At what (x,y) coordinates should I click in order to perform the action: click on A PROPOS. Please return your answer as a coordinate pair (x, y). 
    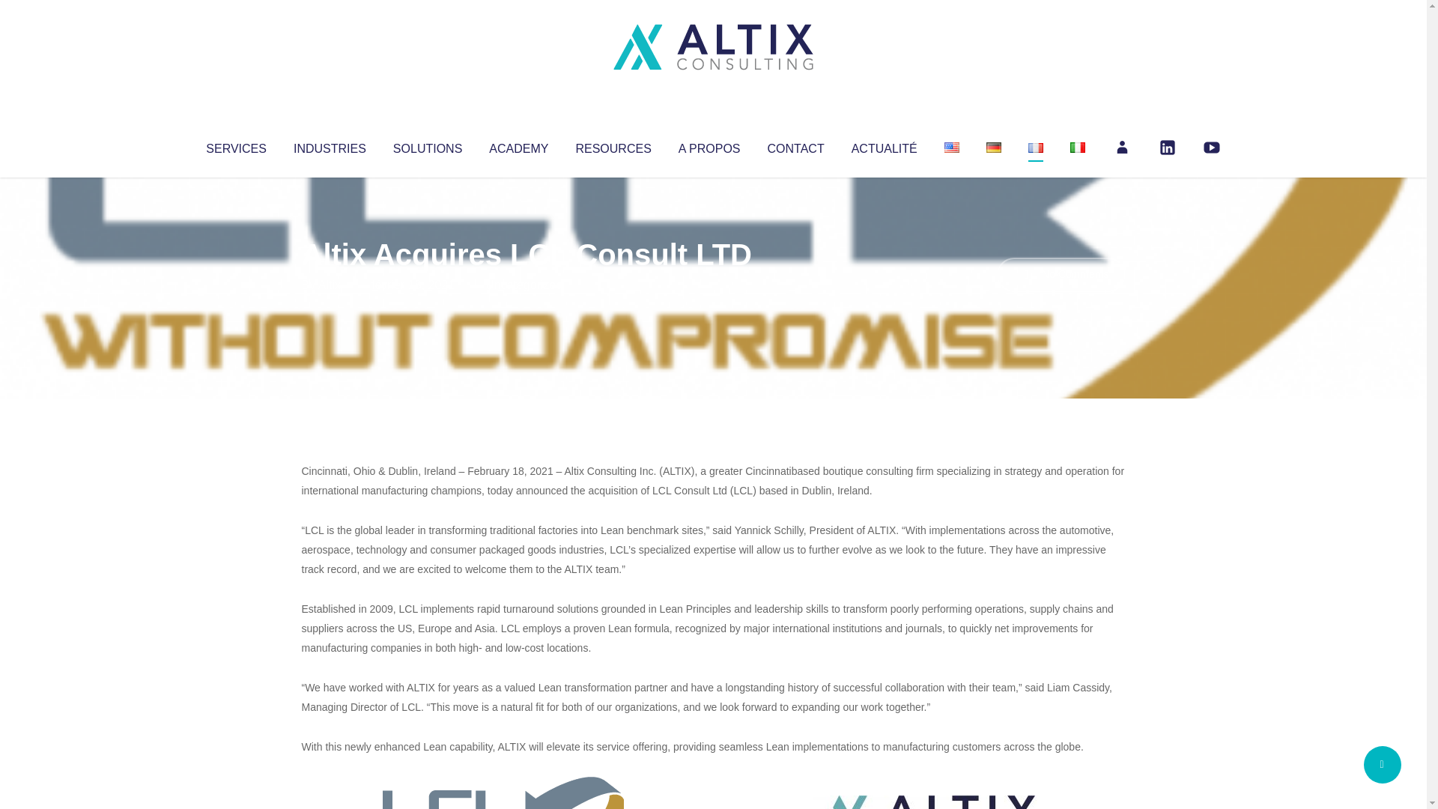
    Looking at the image, I should click on (709, 145).